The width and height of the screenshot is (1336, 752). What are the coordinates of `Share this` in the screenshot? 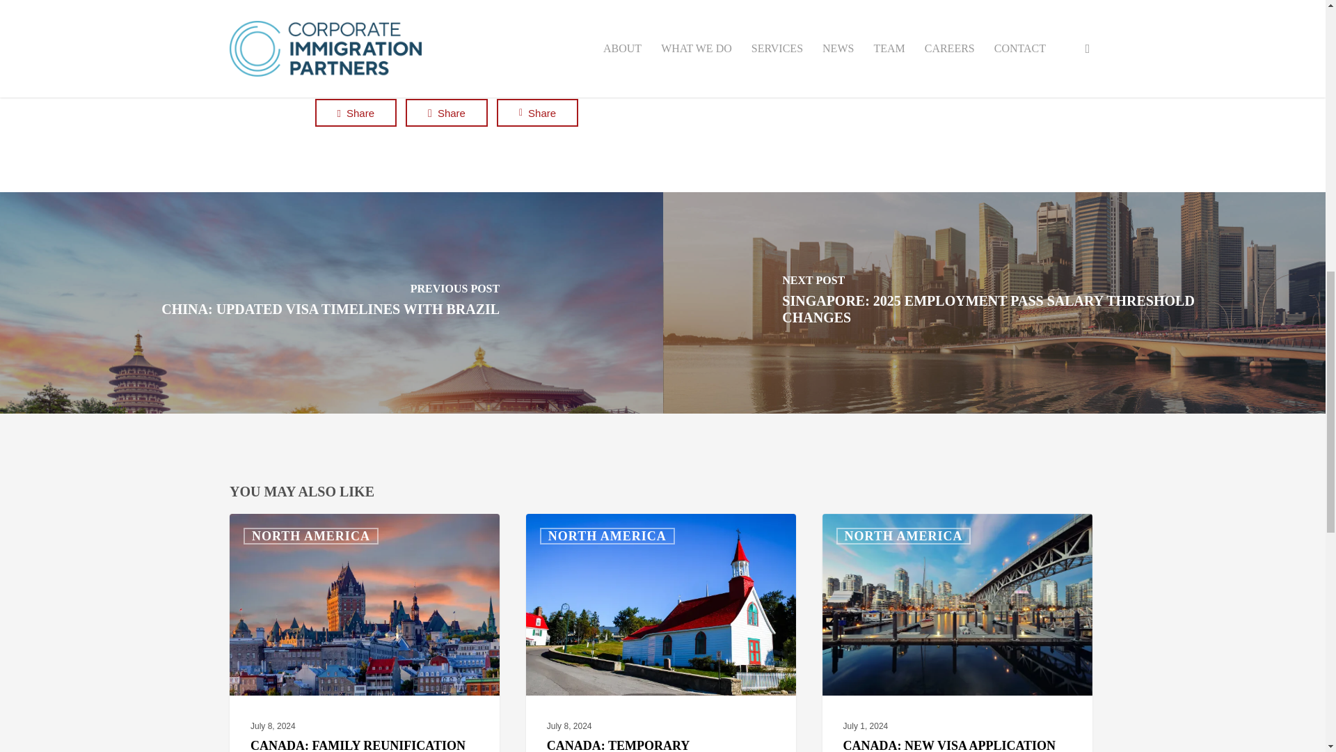 It's located at (447, 113).